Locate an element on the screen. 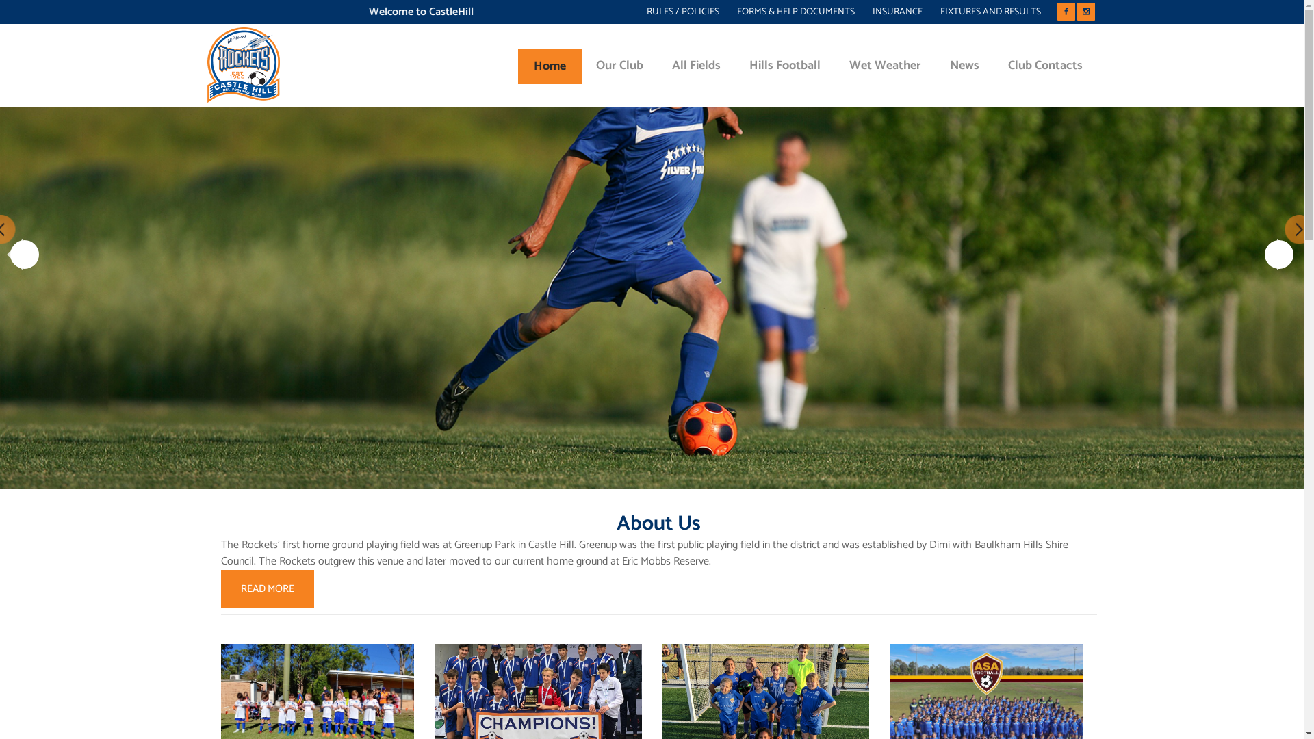  INSURANCE is located at coordinates (888, 12).